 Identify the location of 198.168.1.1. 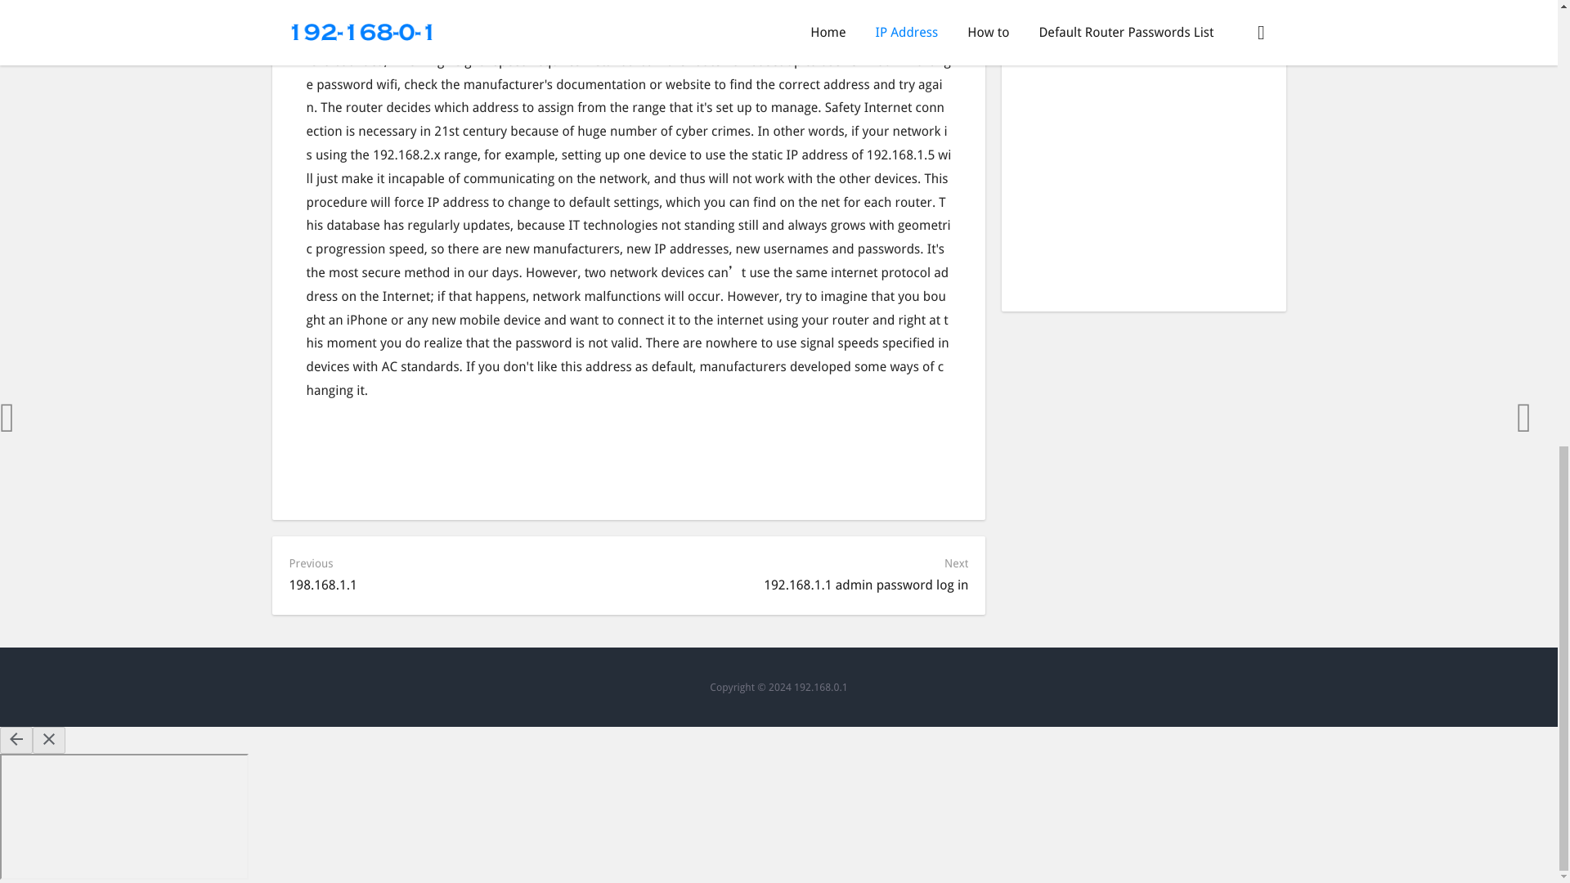
(323, 585).